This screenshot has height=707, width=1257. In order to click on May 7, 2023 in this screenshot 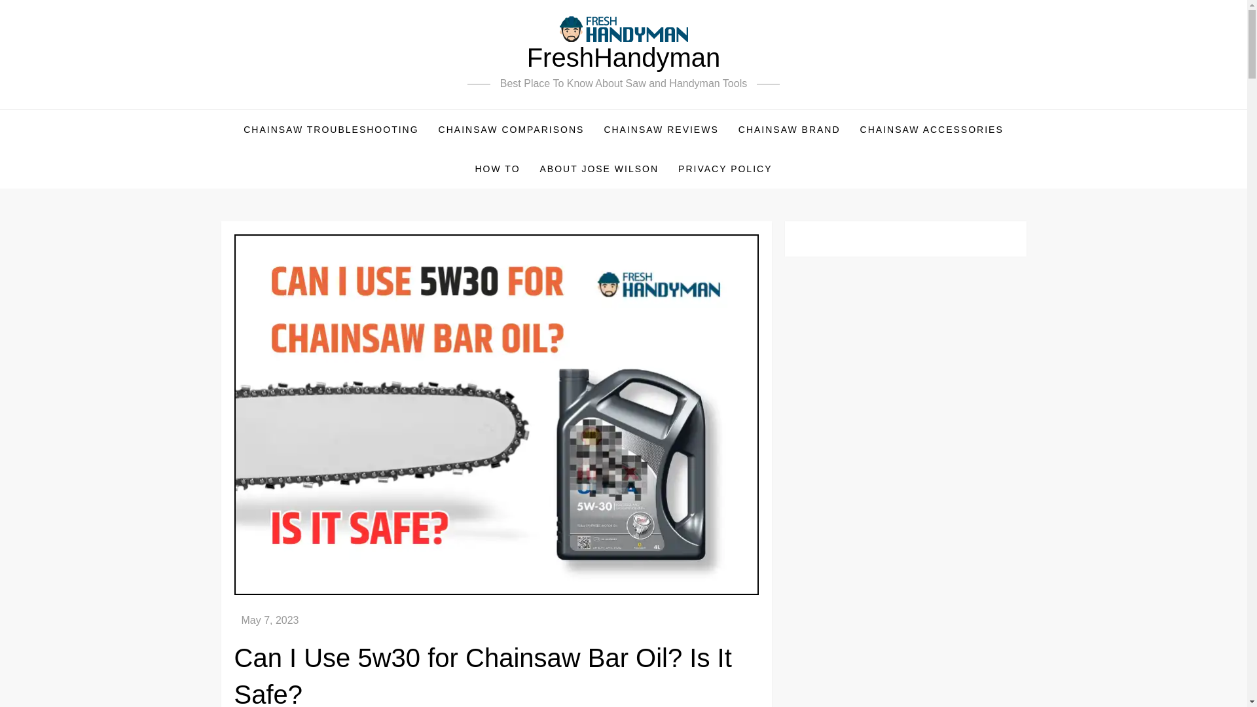, I will do `click(270, 619)`.